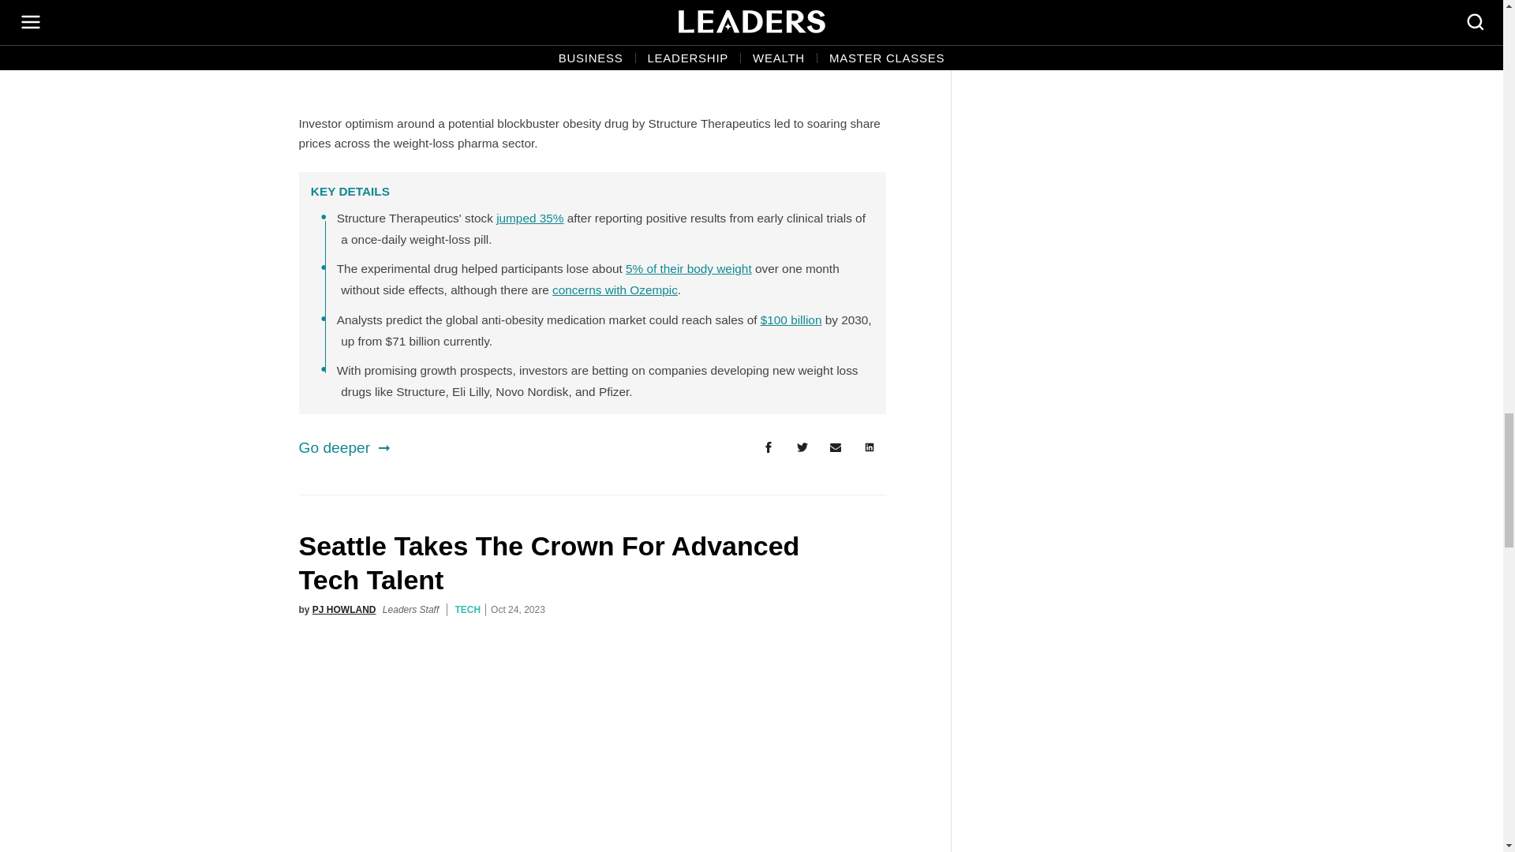 This screenshot has width=1515, height=852. What do you see at coordinates (870, 447) in the screenshot?
I see `Share on LinkedIn` at bounding box center [870, 447].